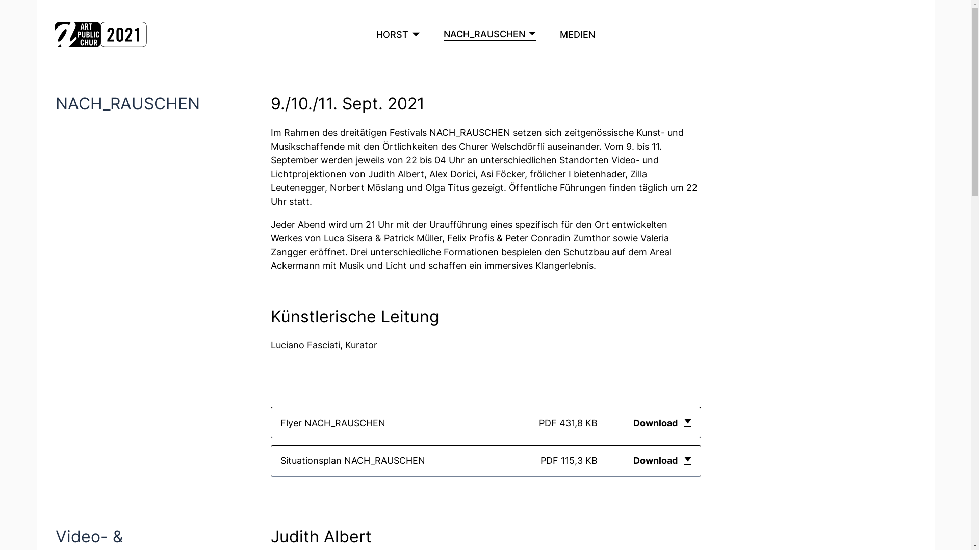 Image resolution: width=979 pixels, height=550 pixels. Describe the element at coordinates (485, 460) in the screenshot. I see `Situationsplan NACH_RAUSCHEN
PDF 115,3 KB
Download` at that location.